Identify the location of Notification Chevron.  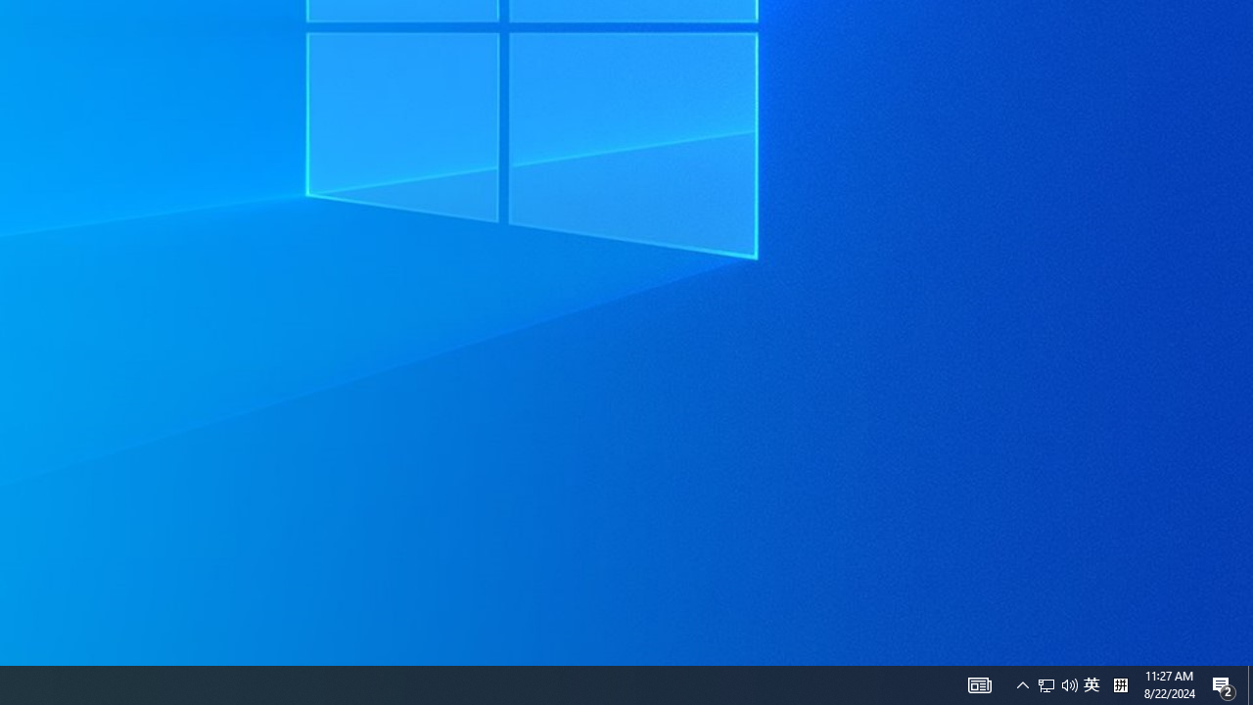
(1120, 685).